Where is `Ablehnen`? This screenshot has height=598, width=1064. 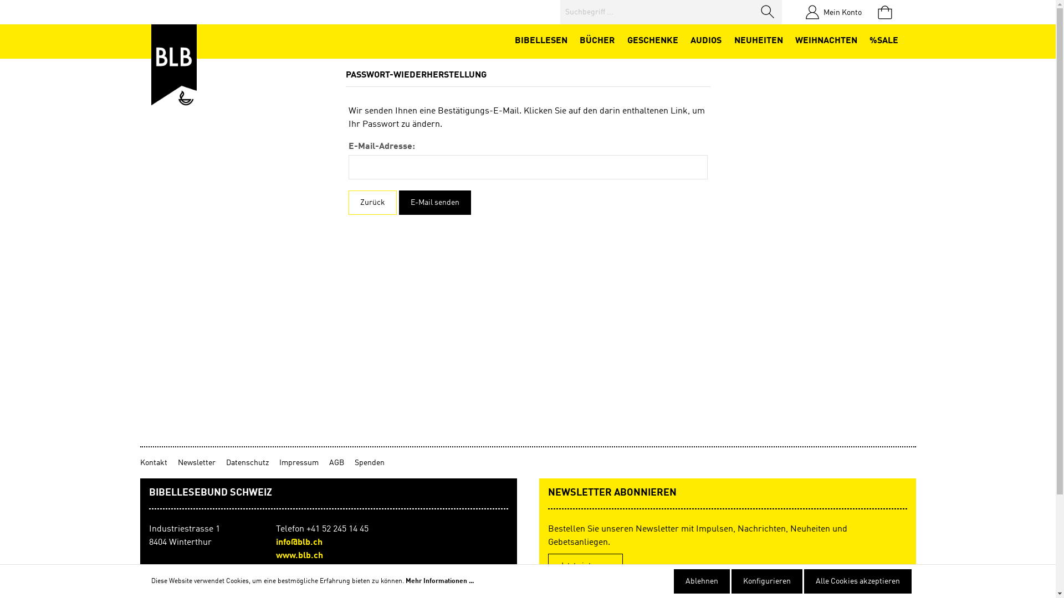
Ablehnen is located at coordinates (702, 581).